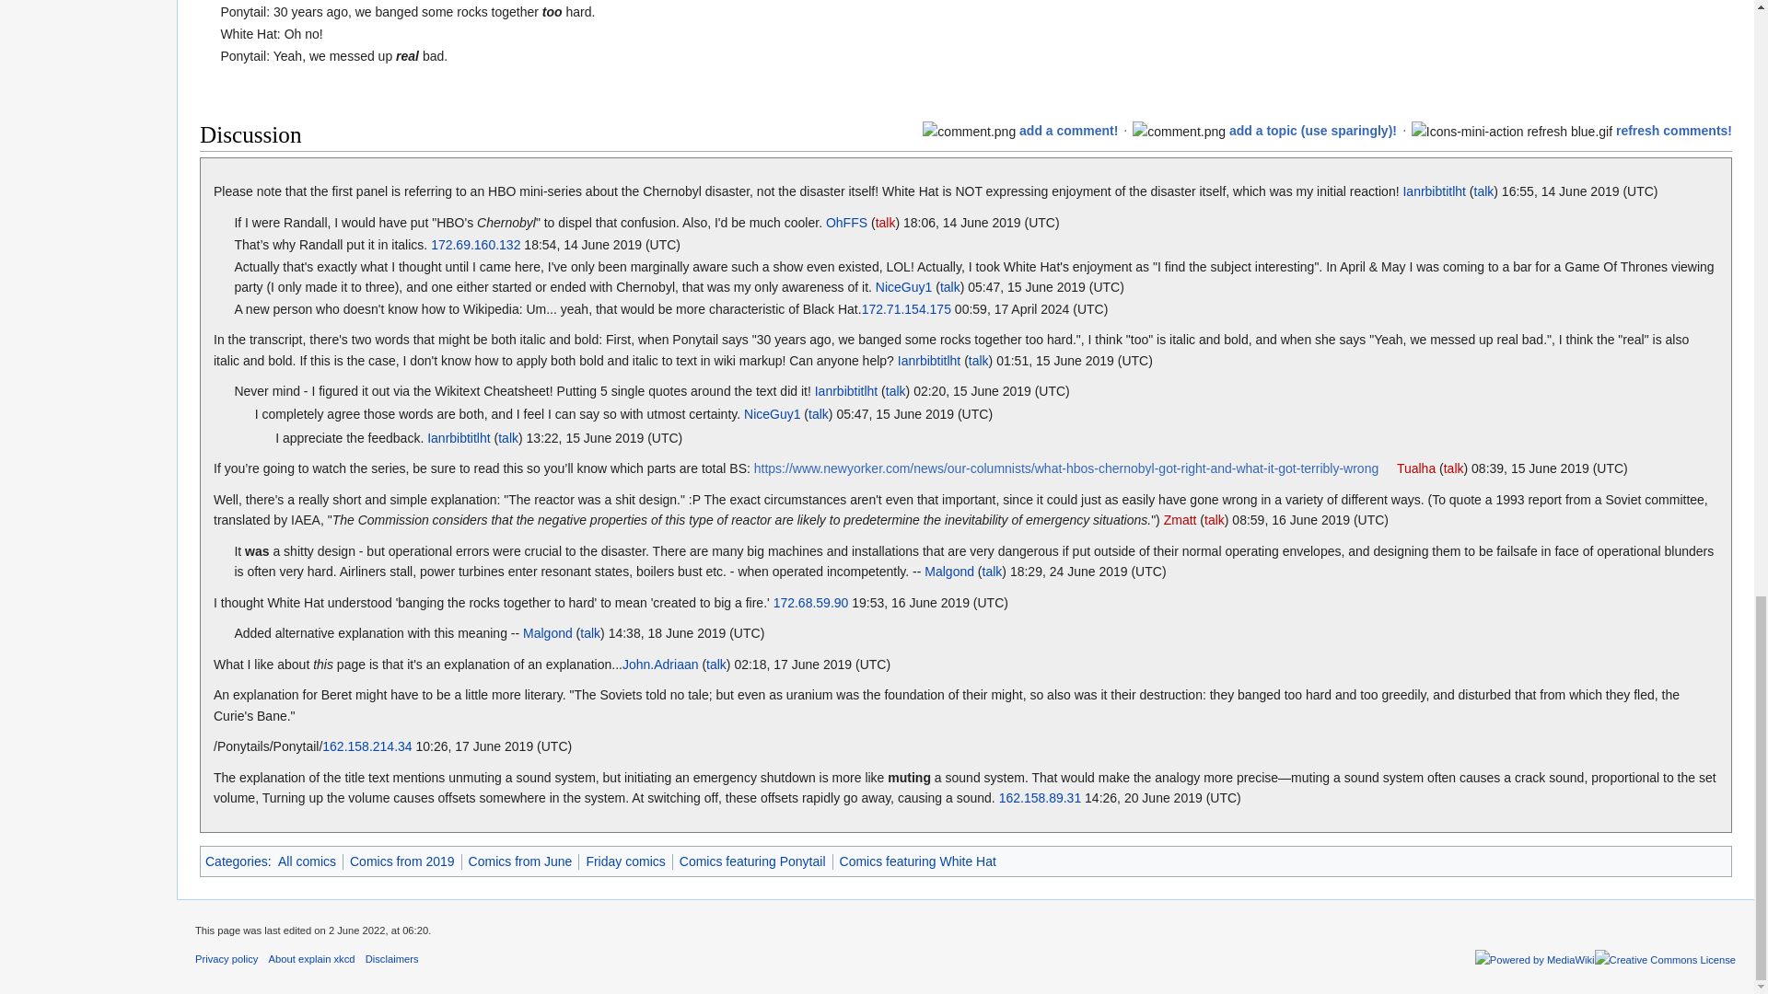  Describe the element at coordinates (846, 223) in the screenshot. I see `OhFFS` at that location.